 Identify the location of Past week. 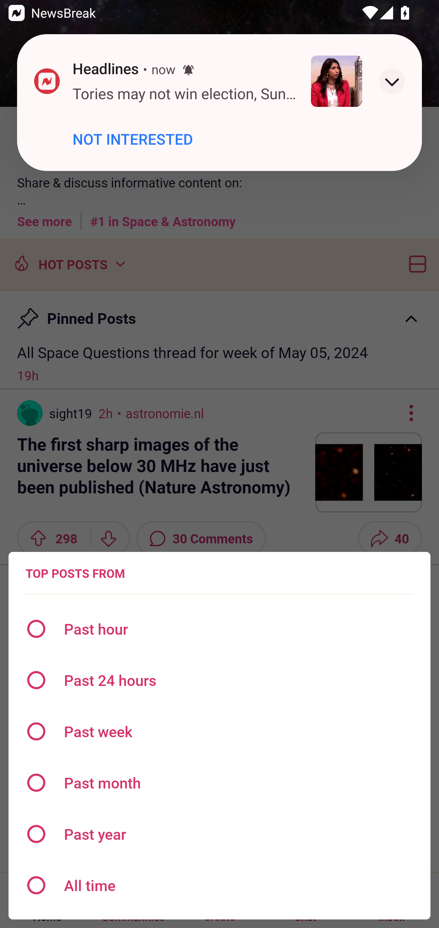
(220, 731).